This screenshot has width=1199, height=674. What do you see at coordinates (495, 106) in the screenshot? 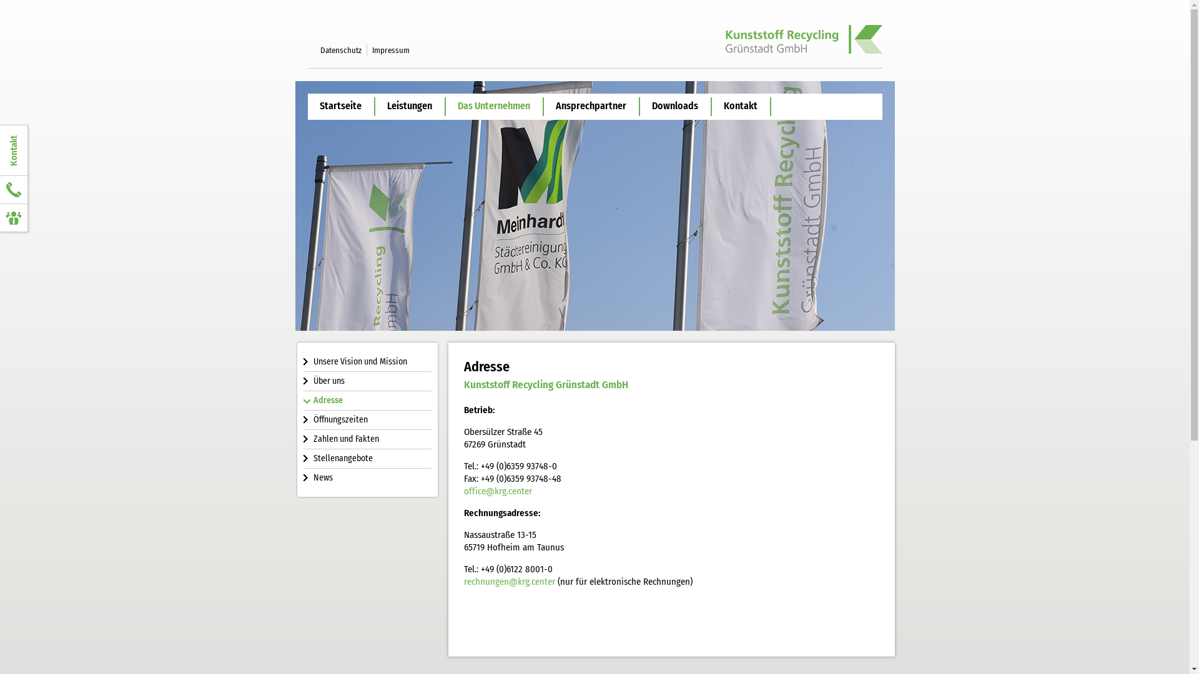
I see `Das Unternehmen` at bounding box center [495, 106].